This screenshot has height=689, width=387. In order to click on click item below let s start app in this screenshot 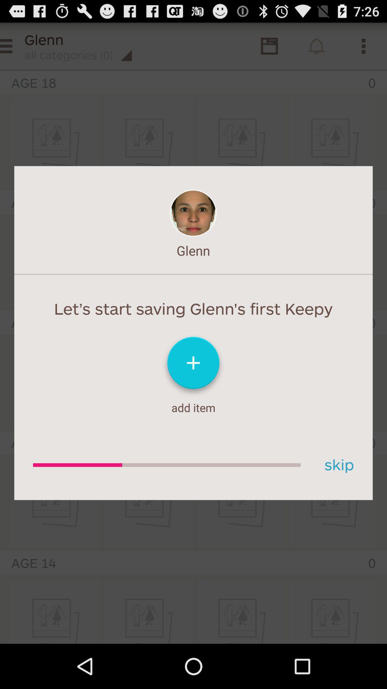, I will do `click(336, 465)`.